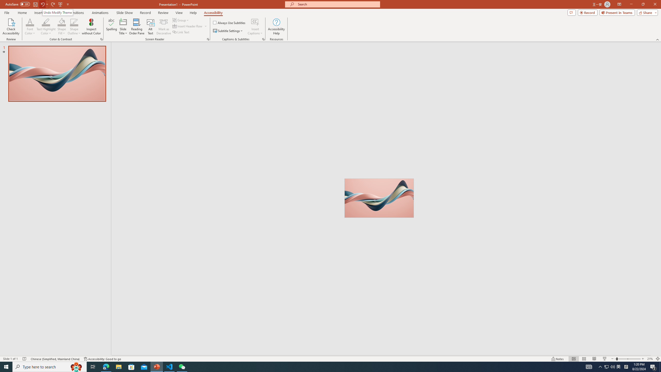  I want to click on Insert Header Row, so click(190, 26).